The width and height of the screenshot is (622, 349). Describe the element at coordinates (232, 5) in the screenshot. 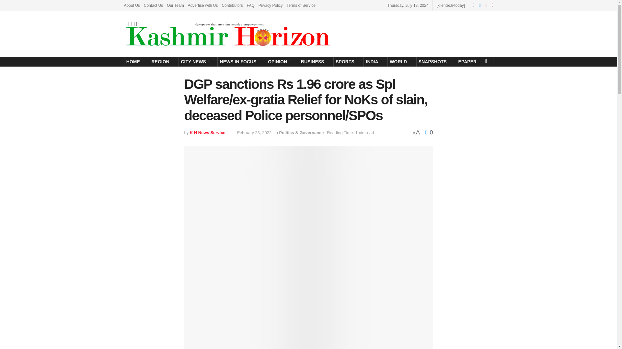

I see `Contributors` at that location.